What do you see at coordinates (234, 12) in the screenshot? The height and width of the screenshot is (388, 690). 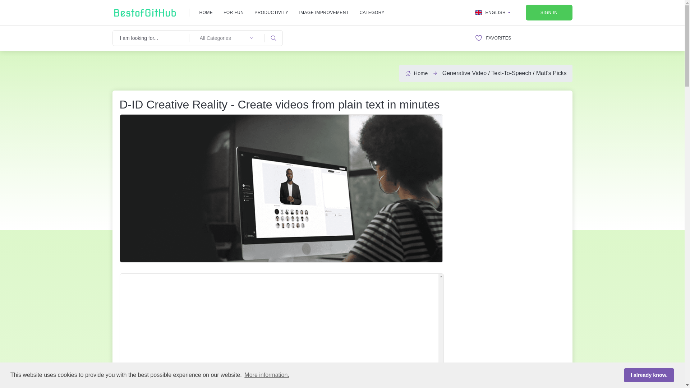 I see `FOR FUN` at bounding box center [234, 12].